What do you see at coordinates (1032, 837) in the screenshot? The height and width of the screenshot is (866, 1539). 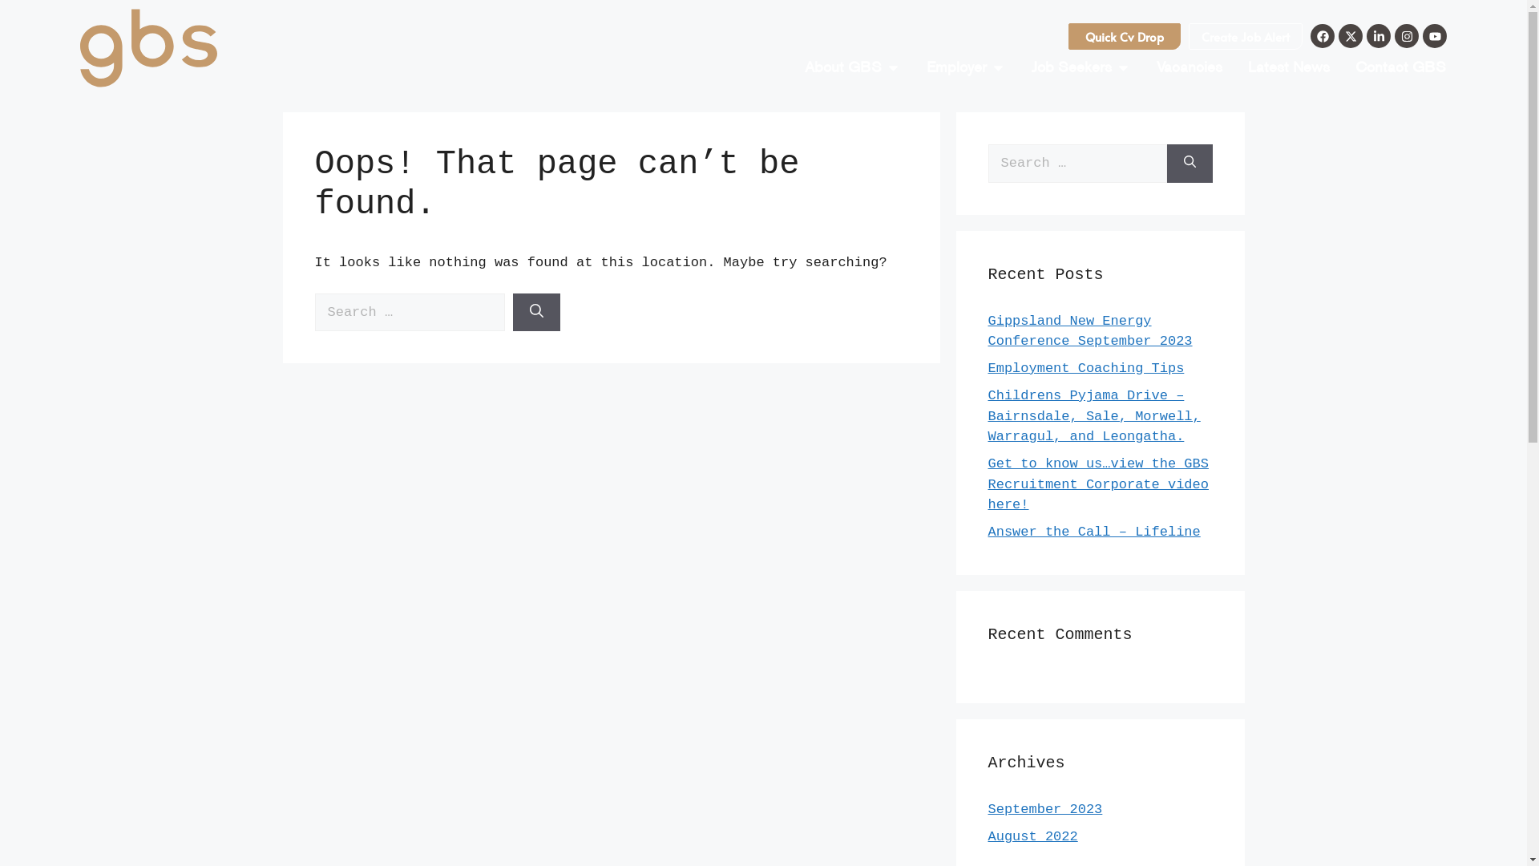 I see `August 2022` at bounding box center [1032, 837].